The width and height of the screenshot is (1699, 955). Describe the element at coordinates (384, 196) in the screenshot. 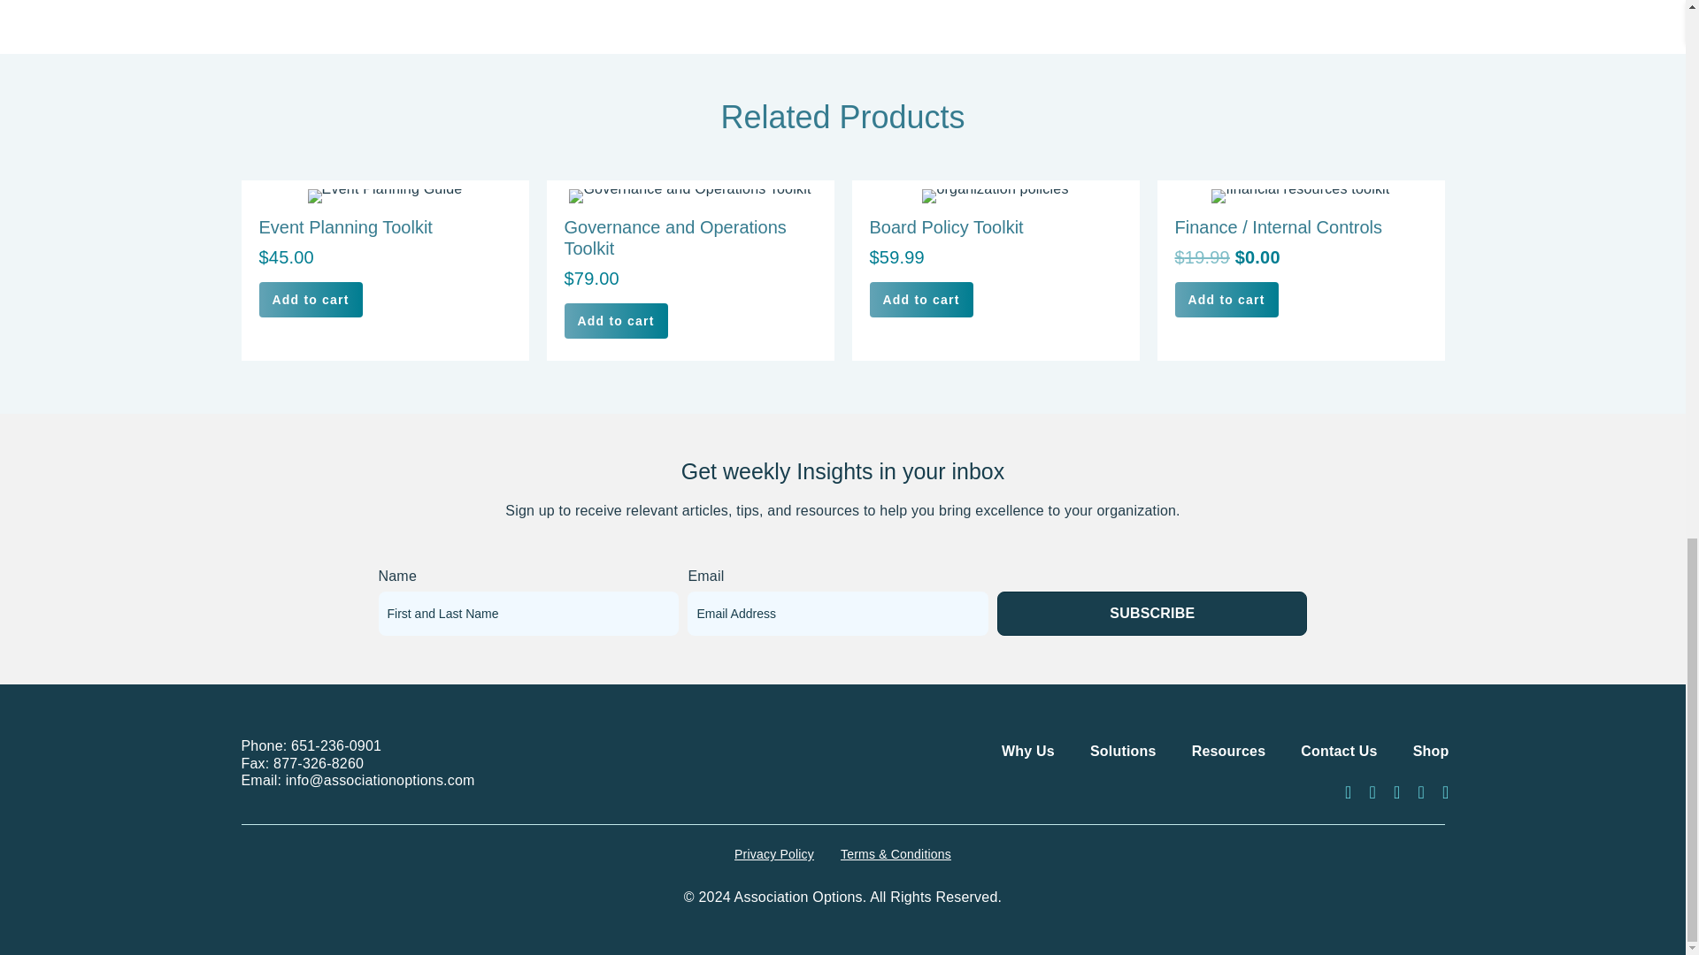

I see `Event-Planning` at that location.